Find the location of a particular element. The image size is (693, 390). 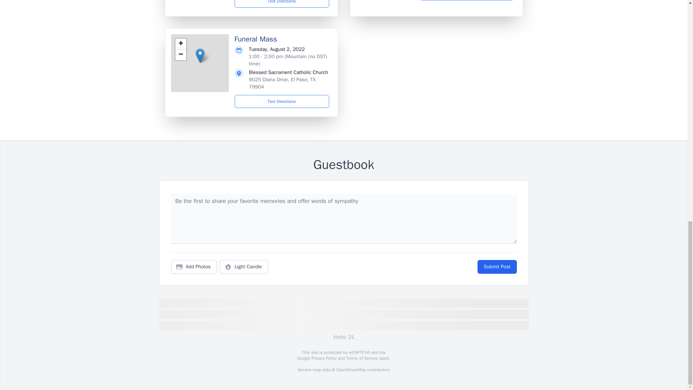

Text Directions is located at coordinates (282, 4).